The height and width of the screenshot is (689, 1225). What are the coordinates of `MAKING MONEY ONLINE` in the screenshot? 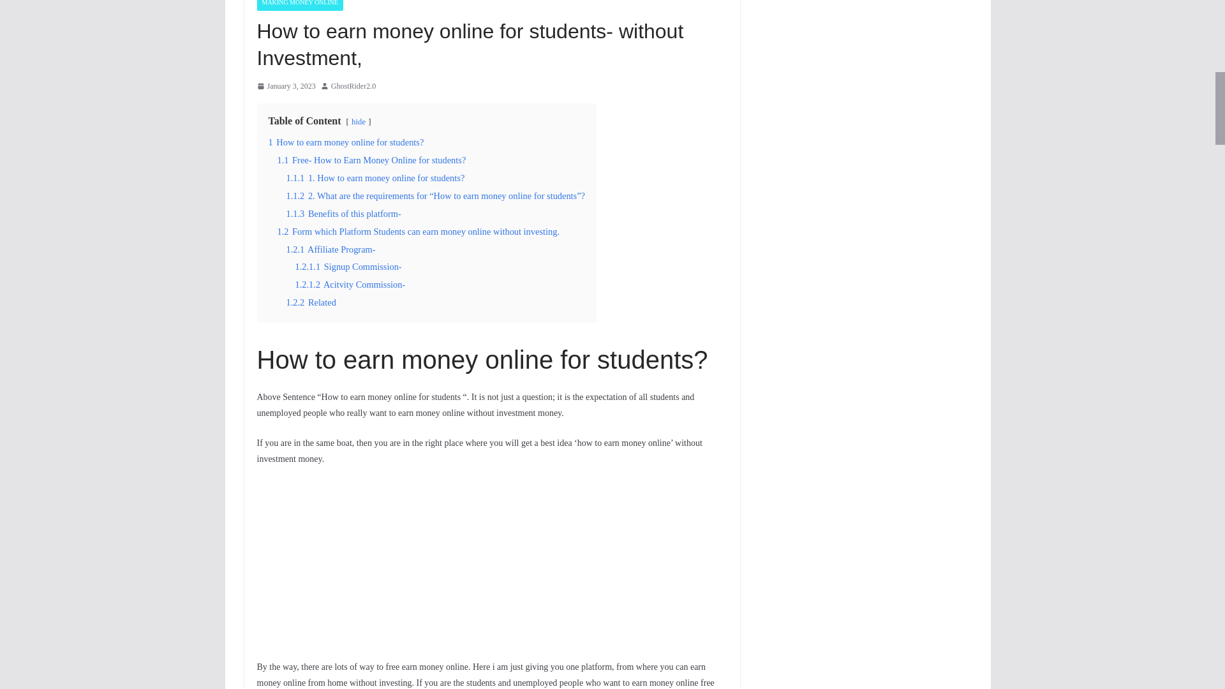 It's located at (299, 5).